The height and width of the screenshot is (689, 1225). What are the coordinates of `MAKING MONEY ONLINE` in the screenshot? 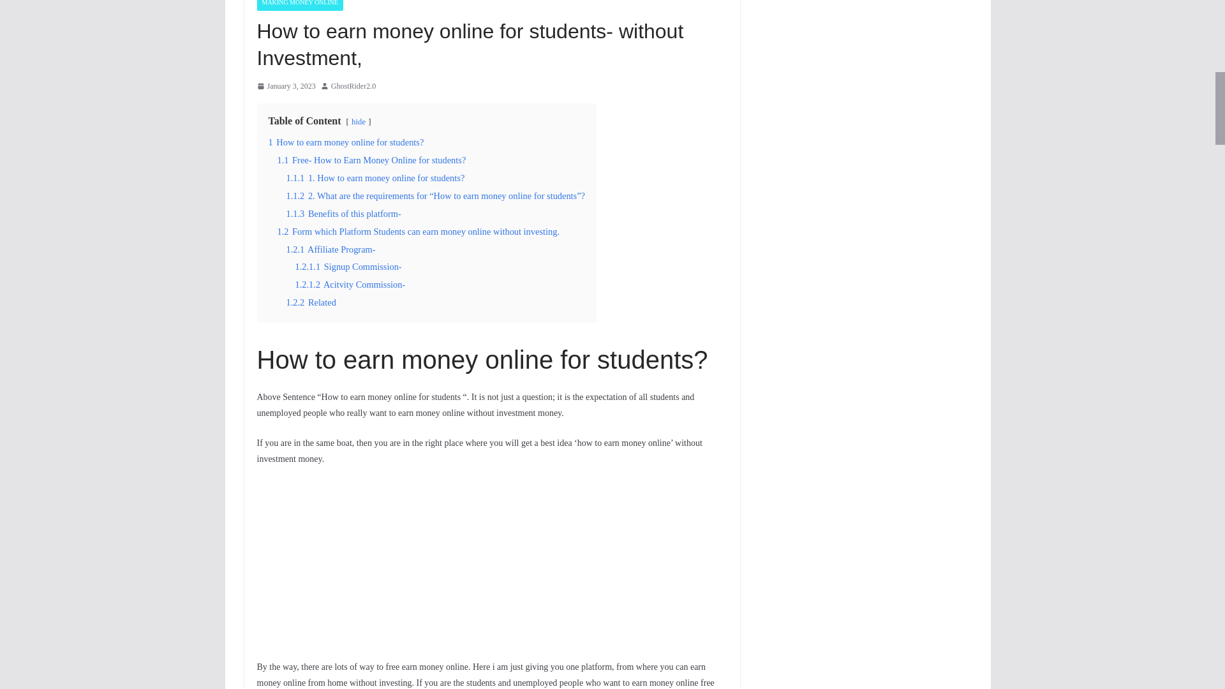 It's located at (299, 5).